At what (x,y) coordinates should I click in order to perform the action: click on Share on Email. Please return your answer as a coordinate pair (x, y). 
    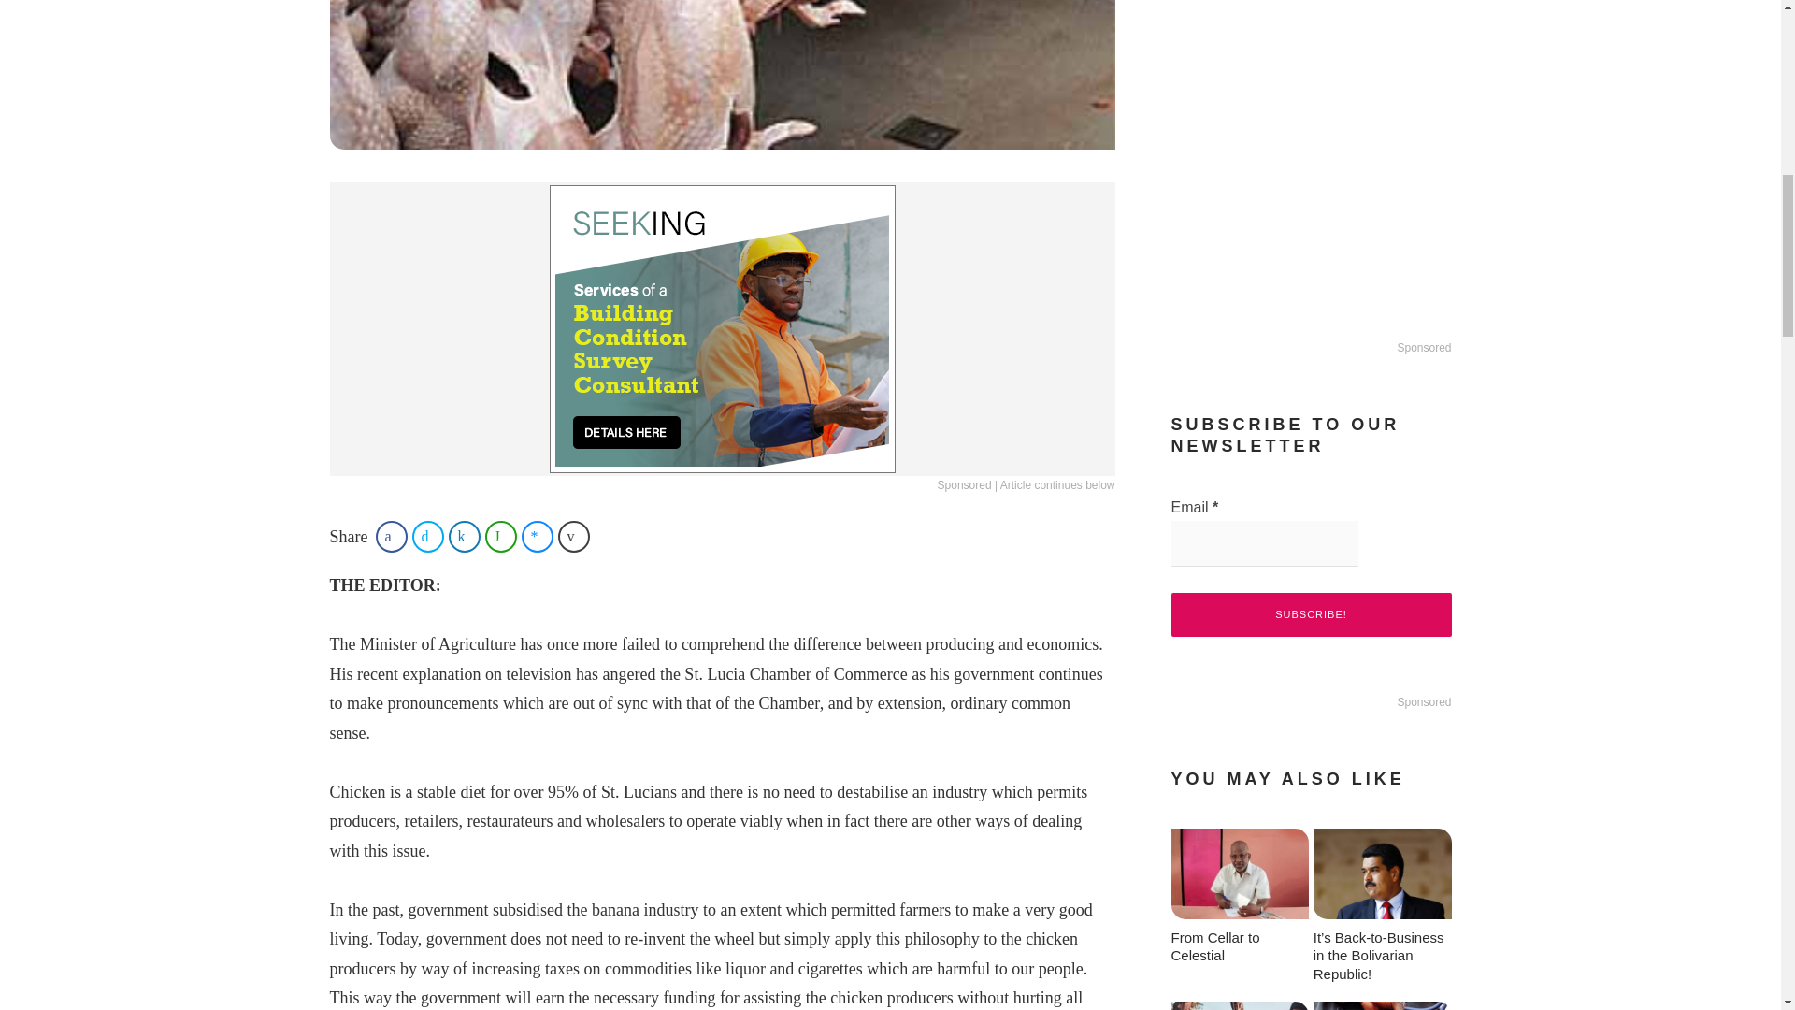
    Looking at the image, I should click on (574, 537).